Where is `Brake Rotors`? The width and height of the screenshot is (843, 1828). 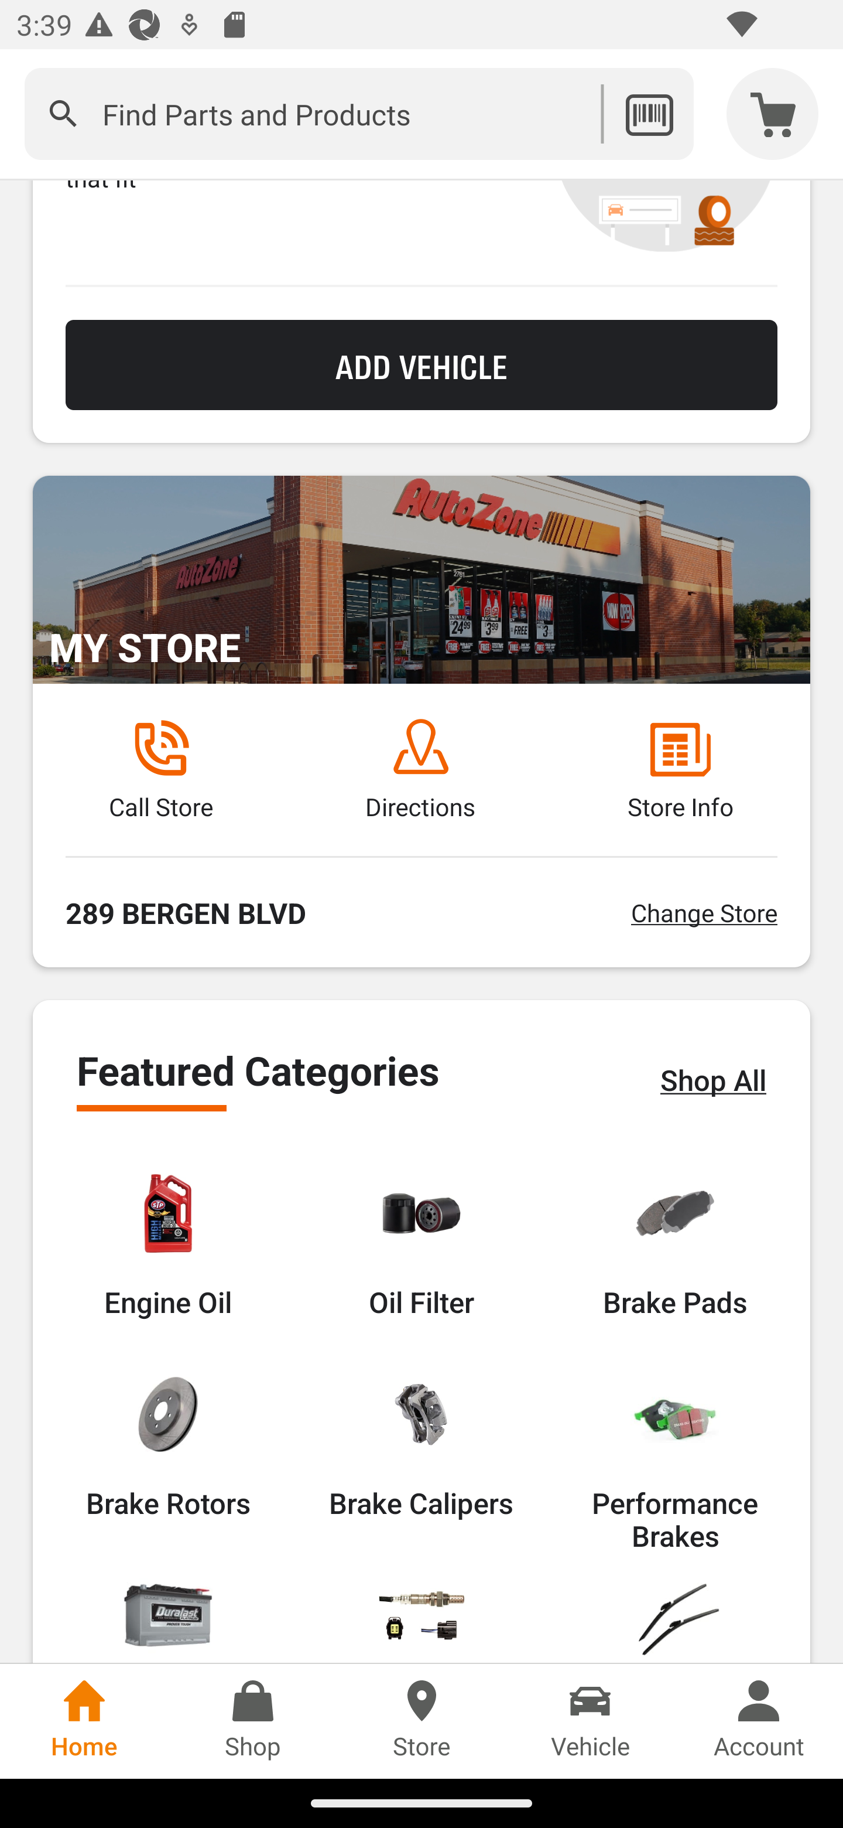 Brake Rotors is located at coordinates (167, 1445).